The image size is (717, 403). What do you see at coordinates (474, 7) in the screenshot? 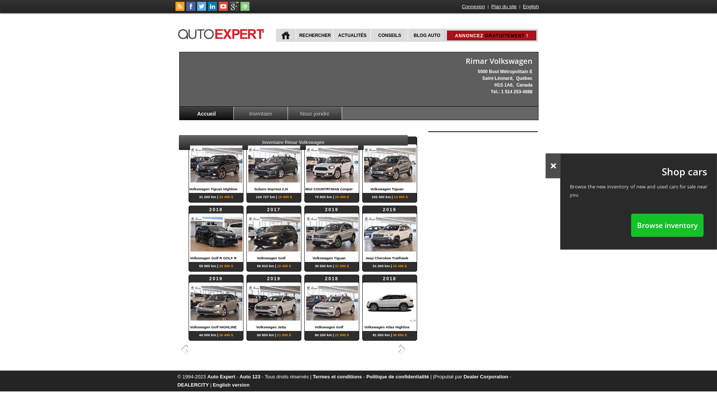
I see `Connexion` at bounding box center [474, 7].